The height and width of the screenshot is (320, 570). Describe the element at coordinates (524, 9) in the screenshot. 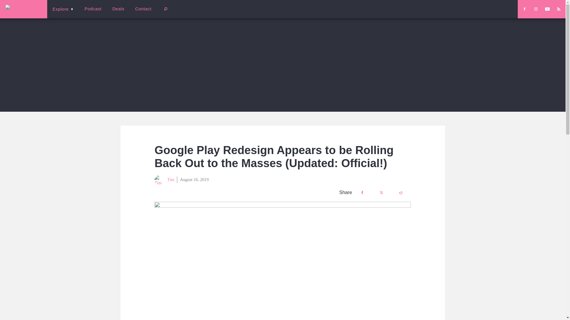

I see `Droid Life on Facebook` at that location.